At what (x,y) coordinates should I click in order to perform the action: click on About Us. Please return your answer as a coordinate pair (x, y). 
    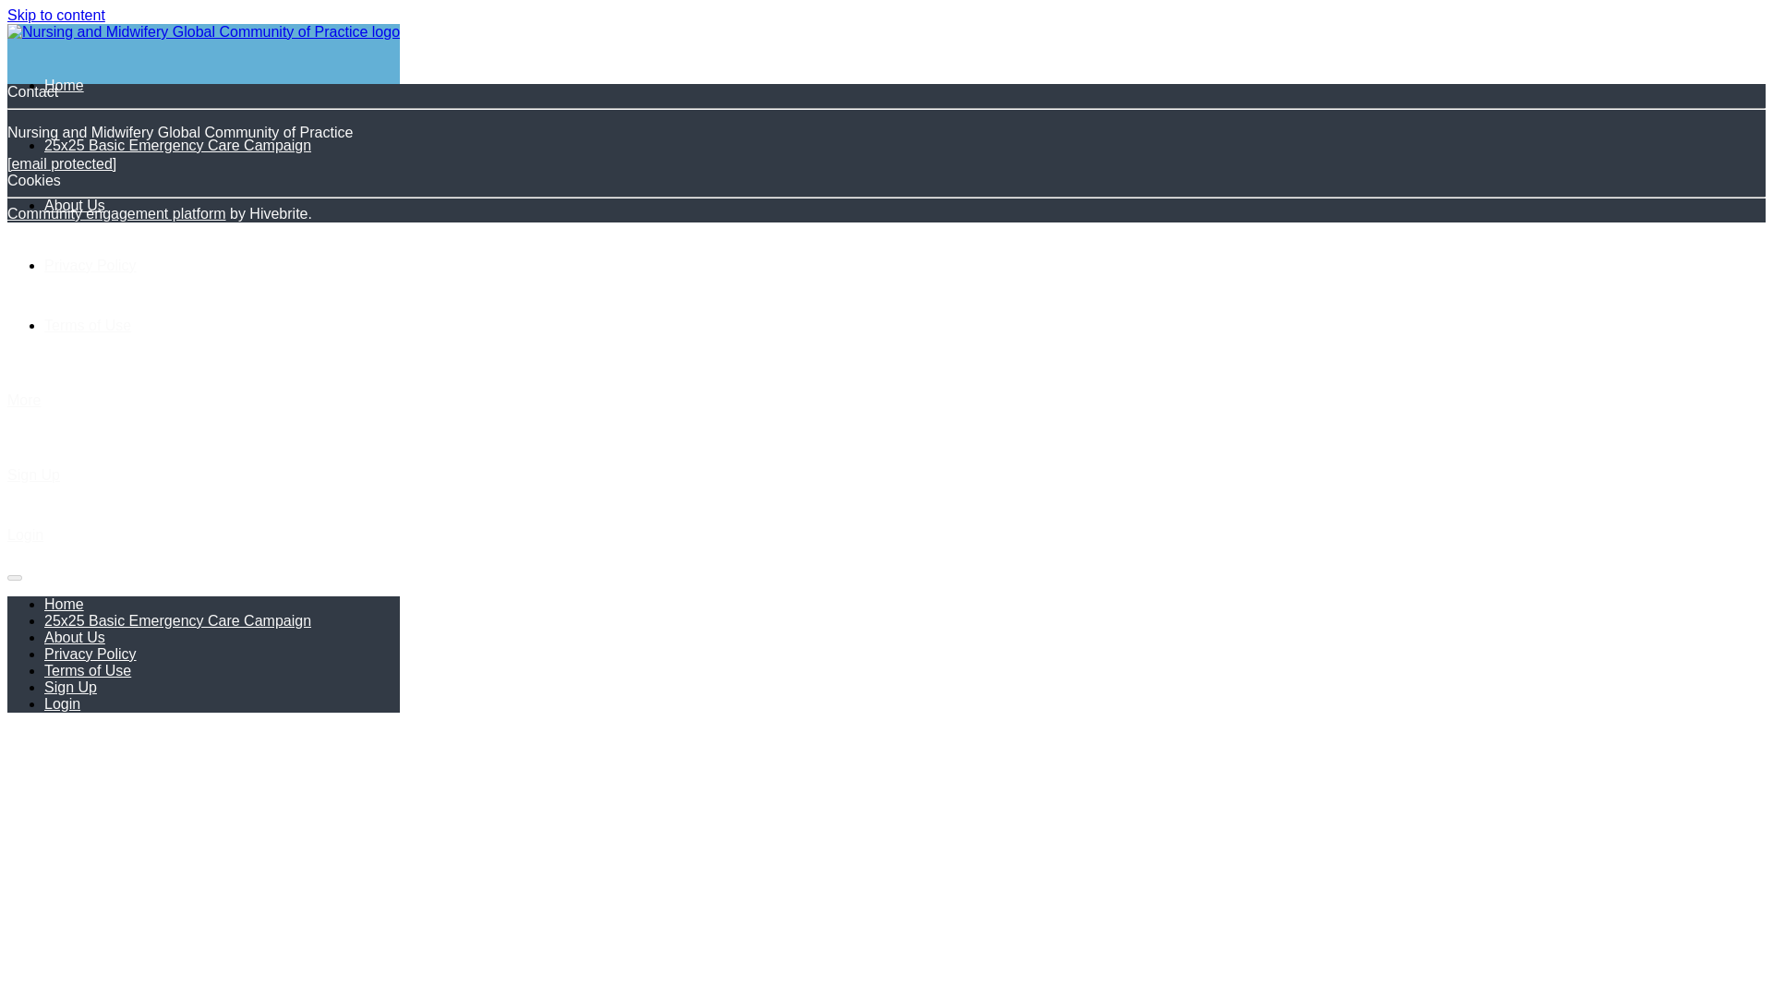
    Looking at the image, I should click on (74, 205).